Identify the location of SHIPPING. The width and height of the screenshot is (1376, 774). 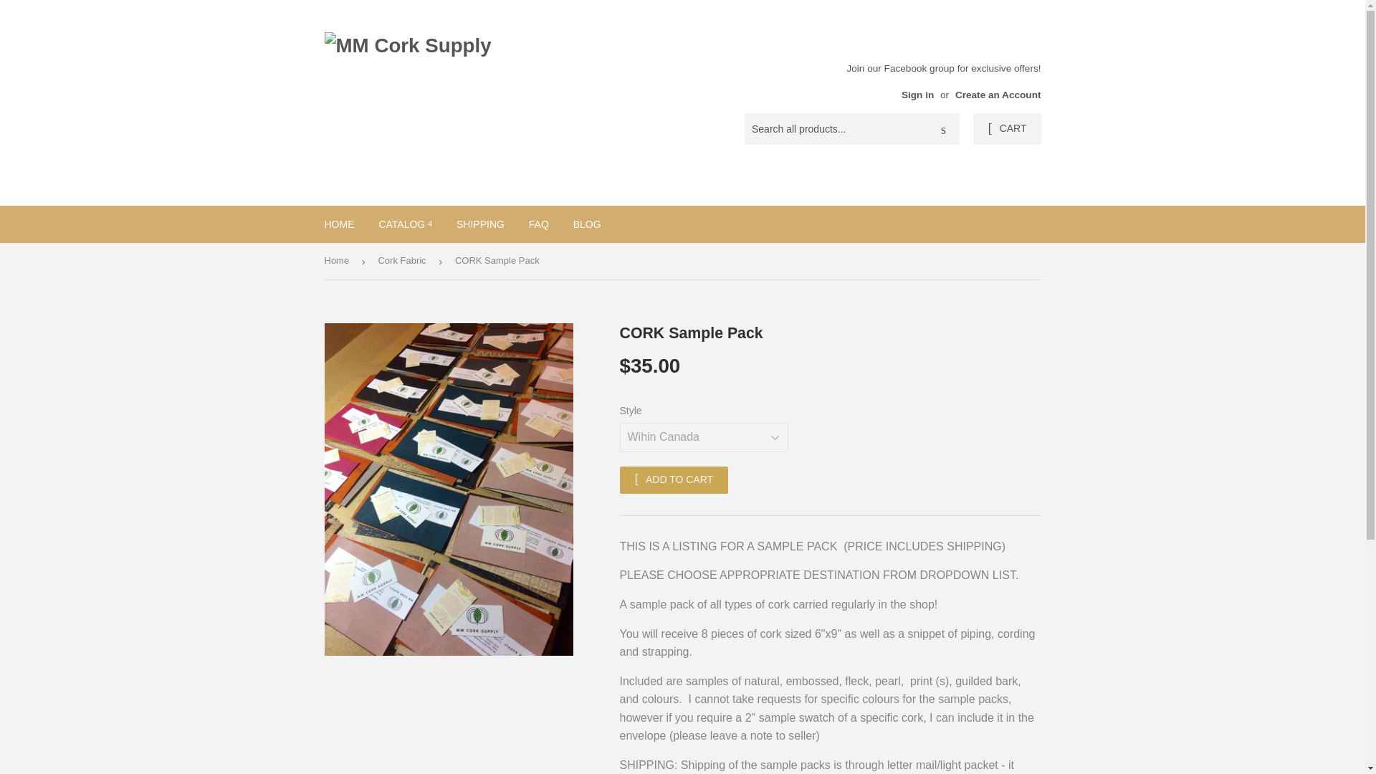
(480, 224).